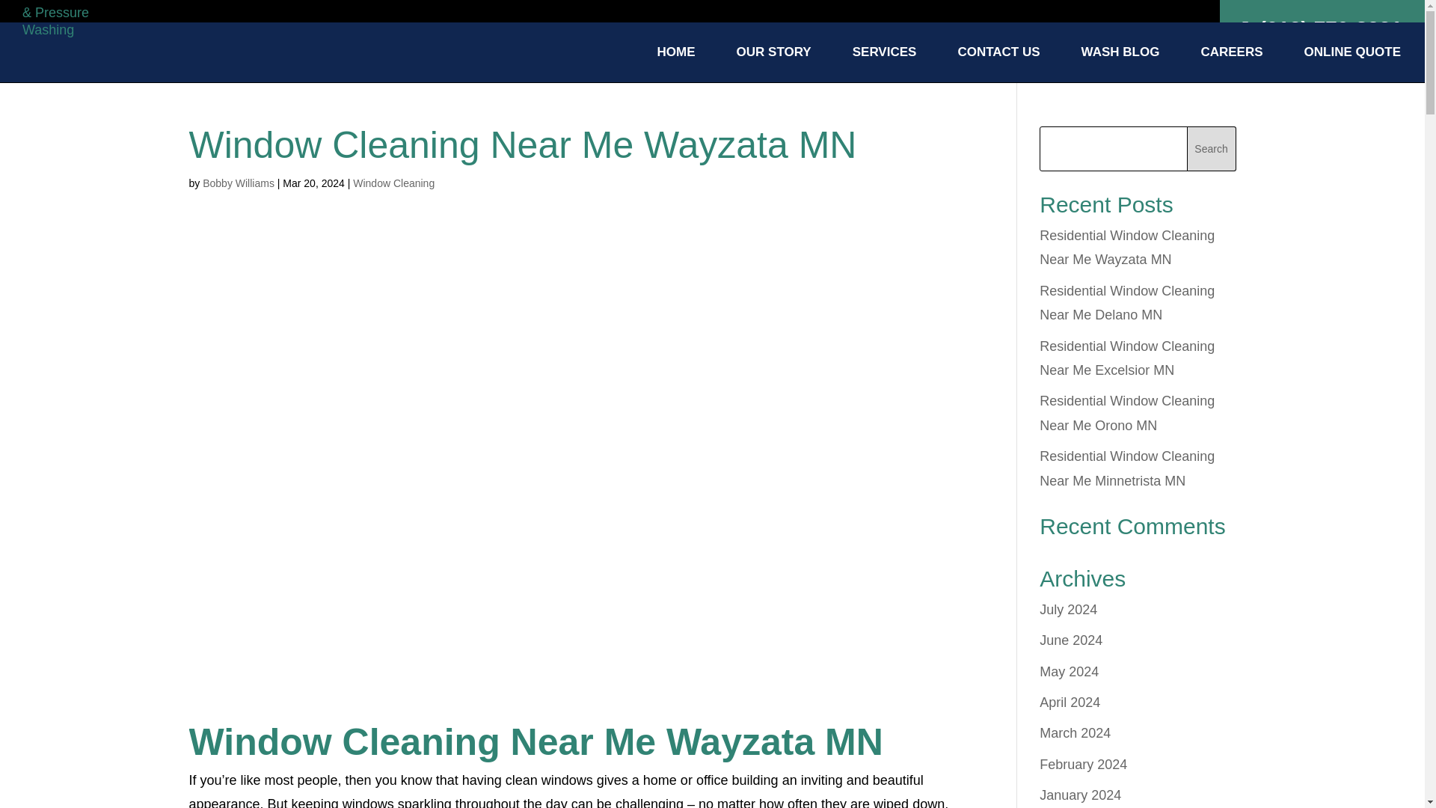  Describe the element at coordinates (1075, 733) in the screenshot. I see `March 2024` at that location.